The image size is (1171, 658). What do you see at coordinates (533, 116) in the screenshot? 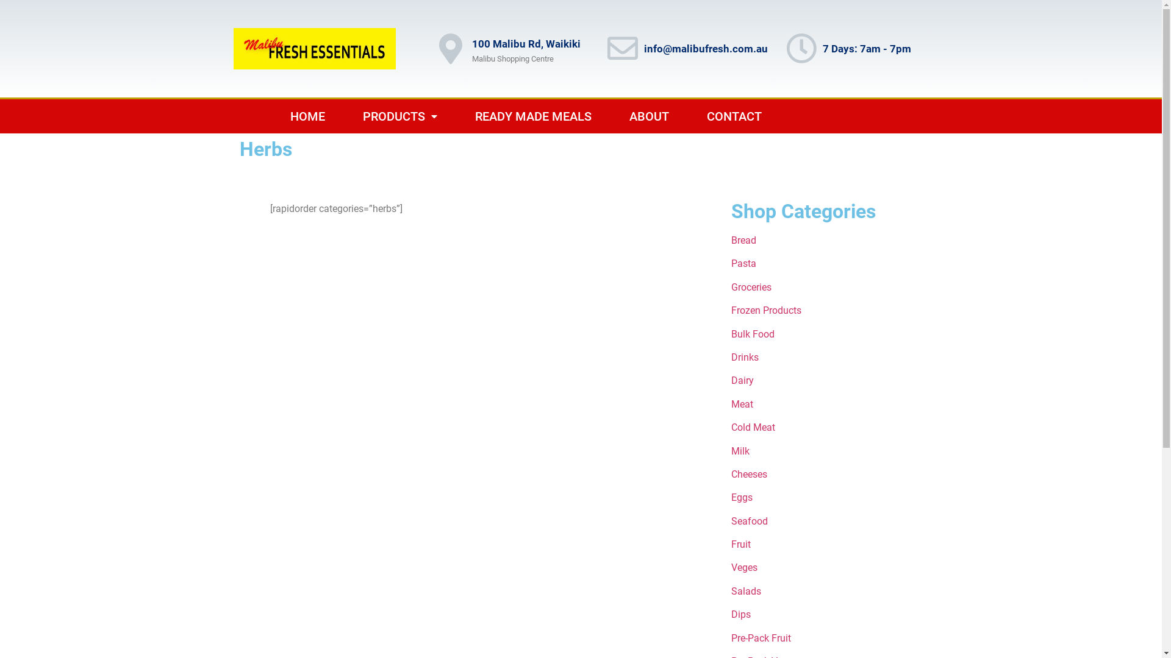
I see `READY MADE MEALS` at bounding box center [533, 116].